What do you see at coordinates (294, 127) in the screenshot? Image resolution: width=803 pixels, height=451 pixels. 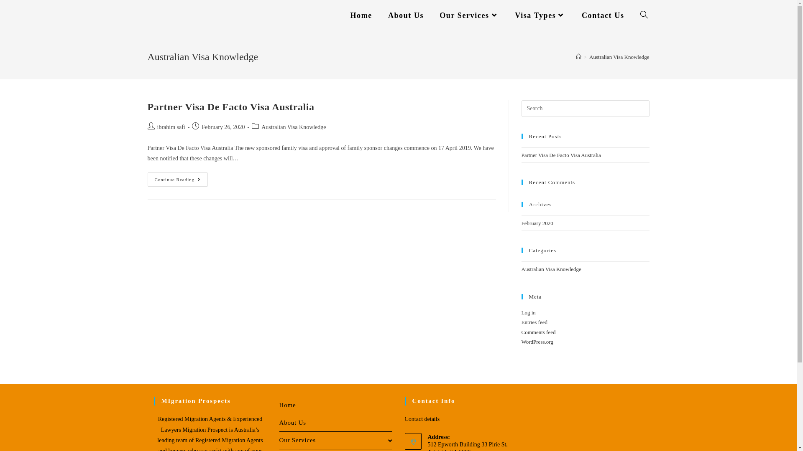 I see `Australian Visa Knowledge` at bounding box center [294, 127].